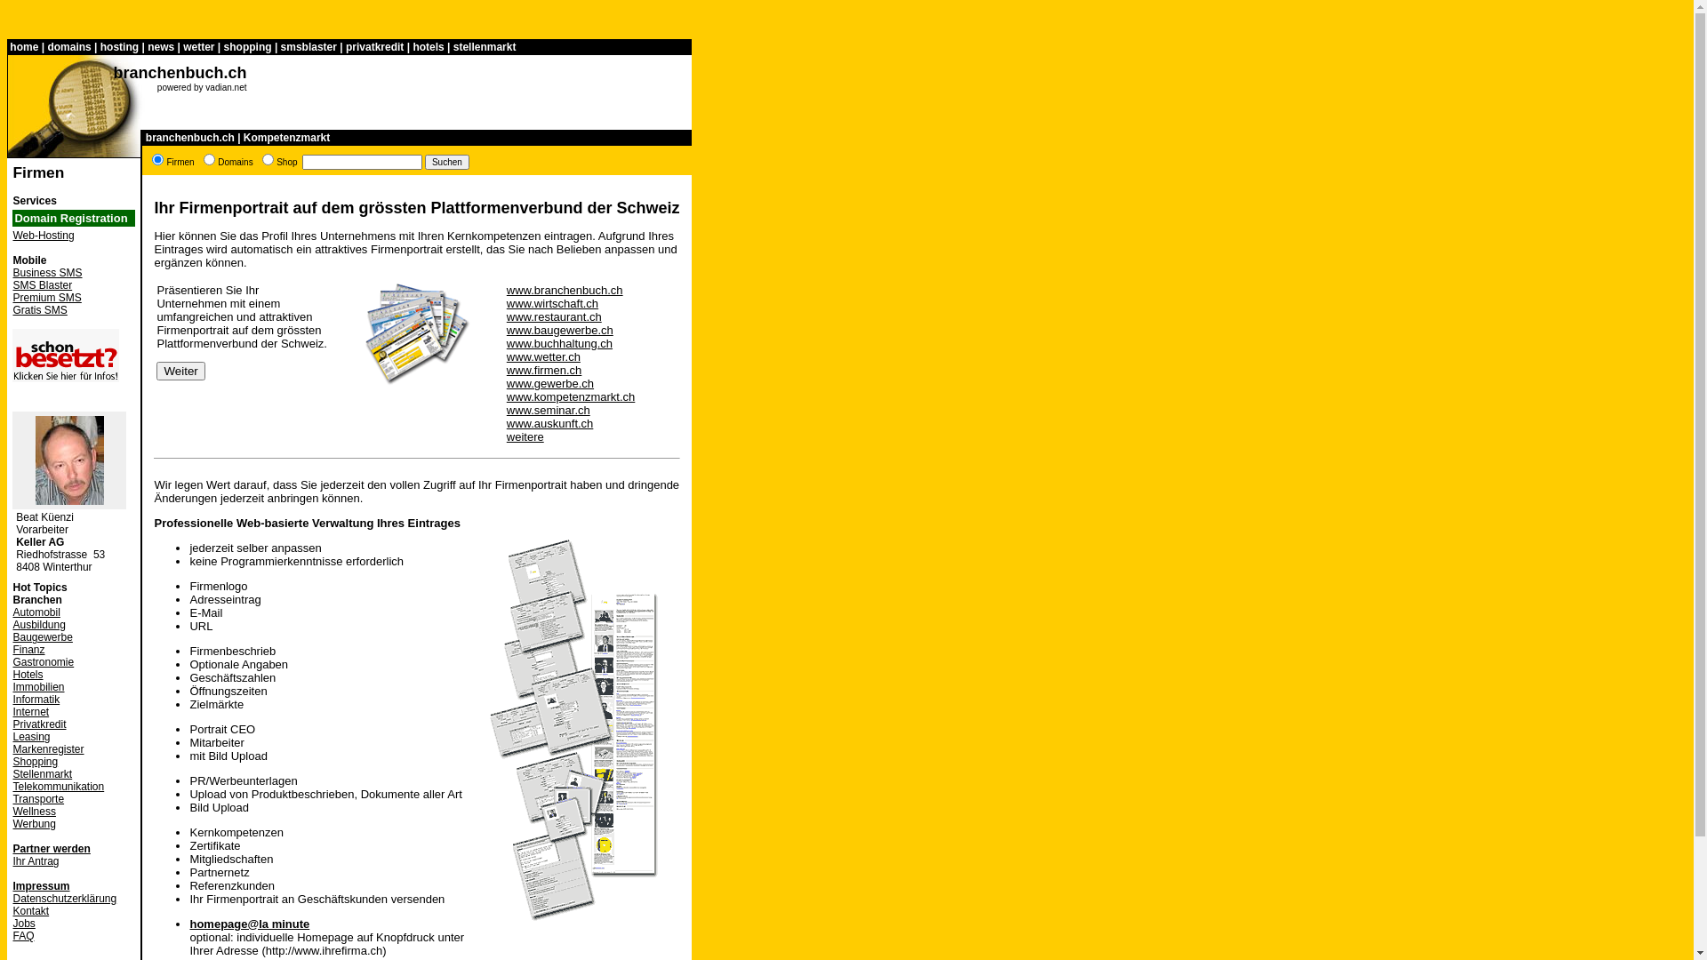  Describe the element at coordinates (555, 316) in the screenshot. I see `www.restaurant.ch` at that location.